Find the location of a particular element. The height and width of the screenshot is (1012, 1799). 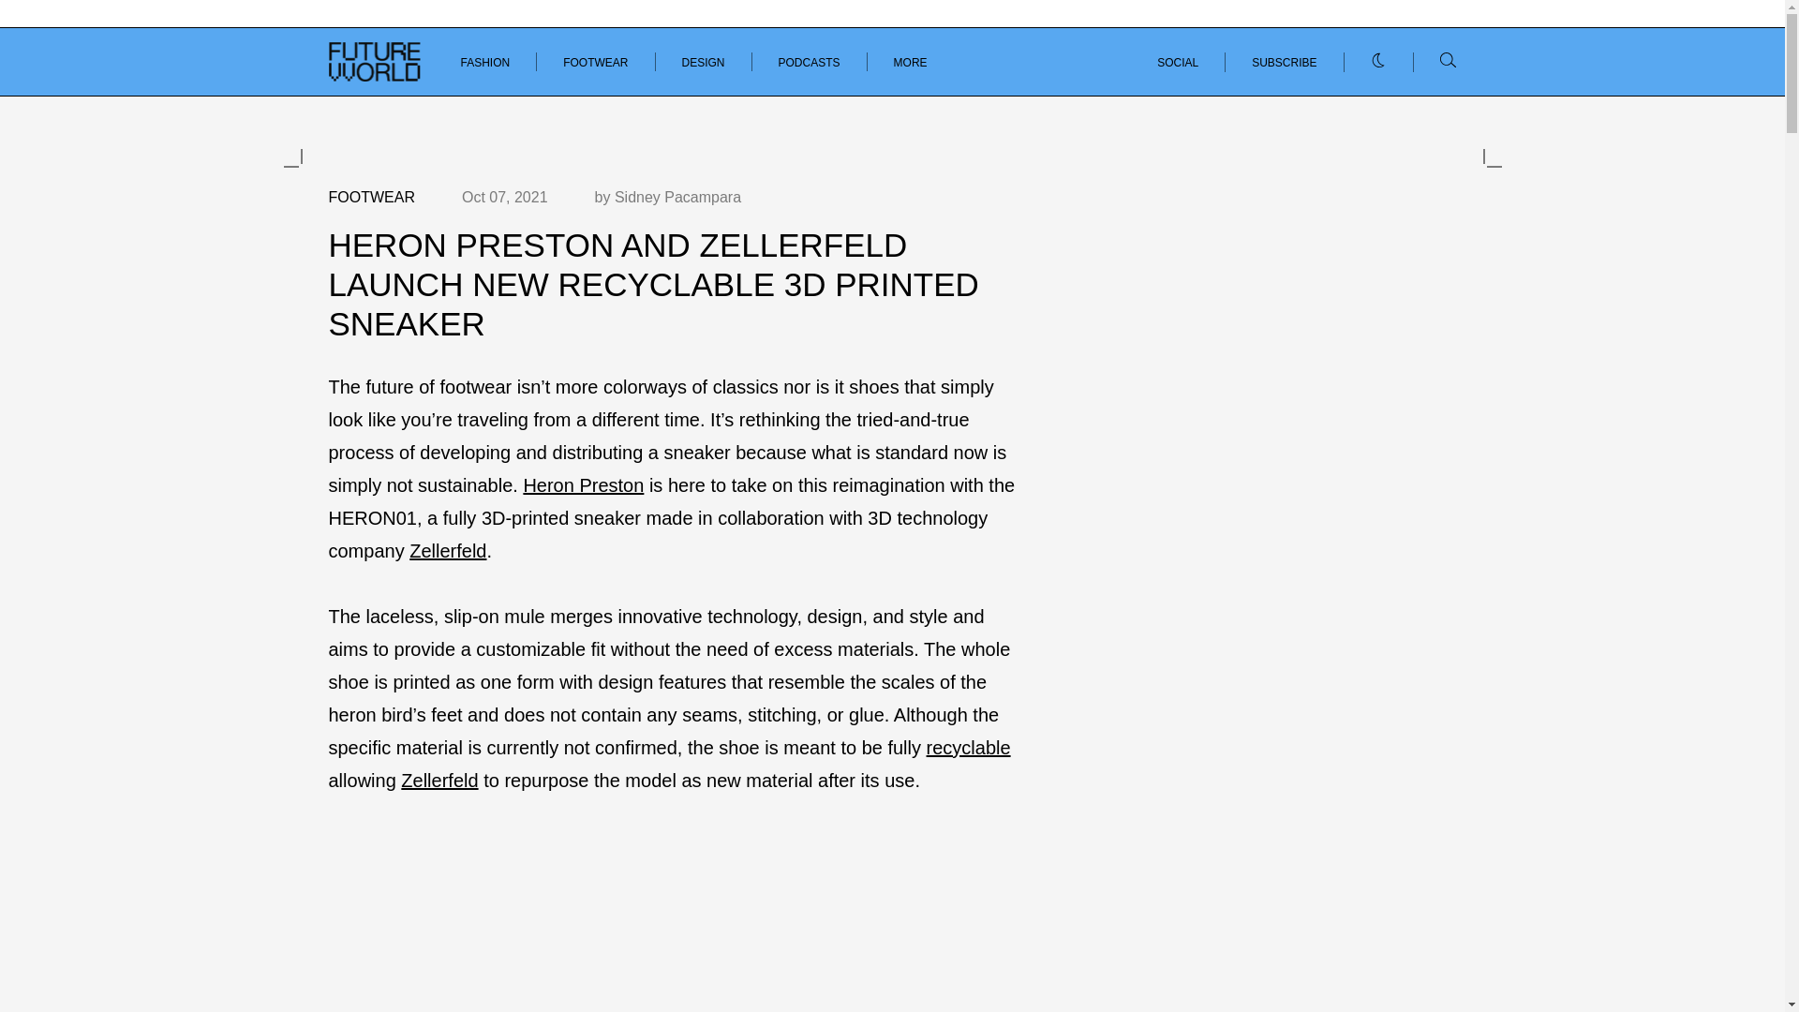

SOCIAL is located at coordinates (1177, 62).